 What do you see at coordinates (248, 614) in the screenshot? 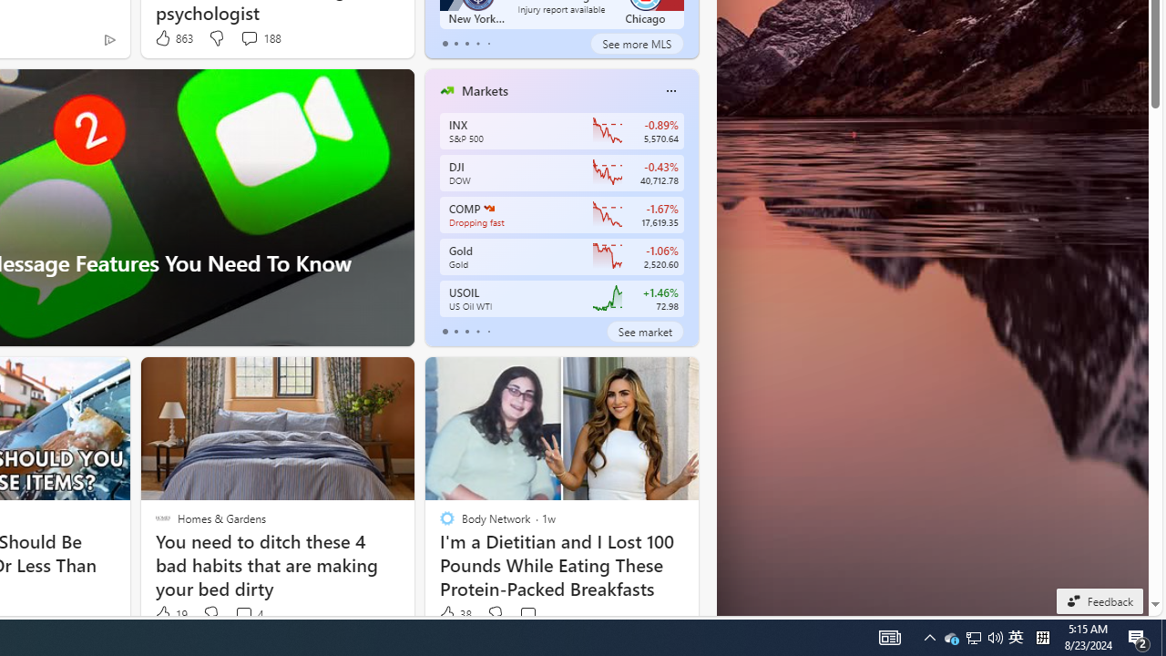
I see `View comments 4 Comment` at bounding box center [248, 614].